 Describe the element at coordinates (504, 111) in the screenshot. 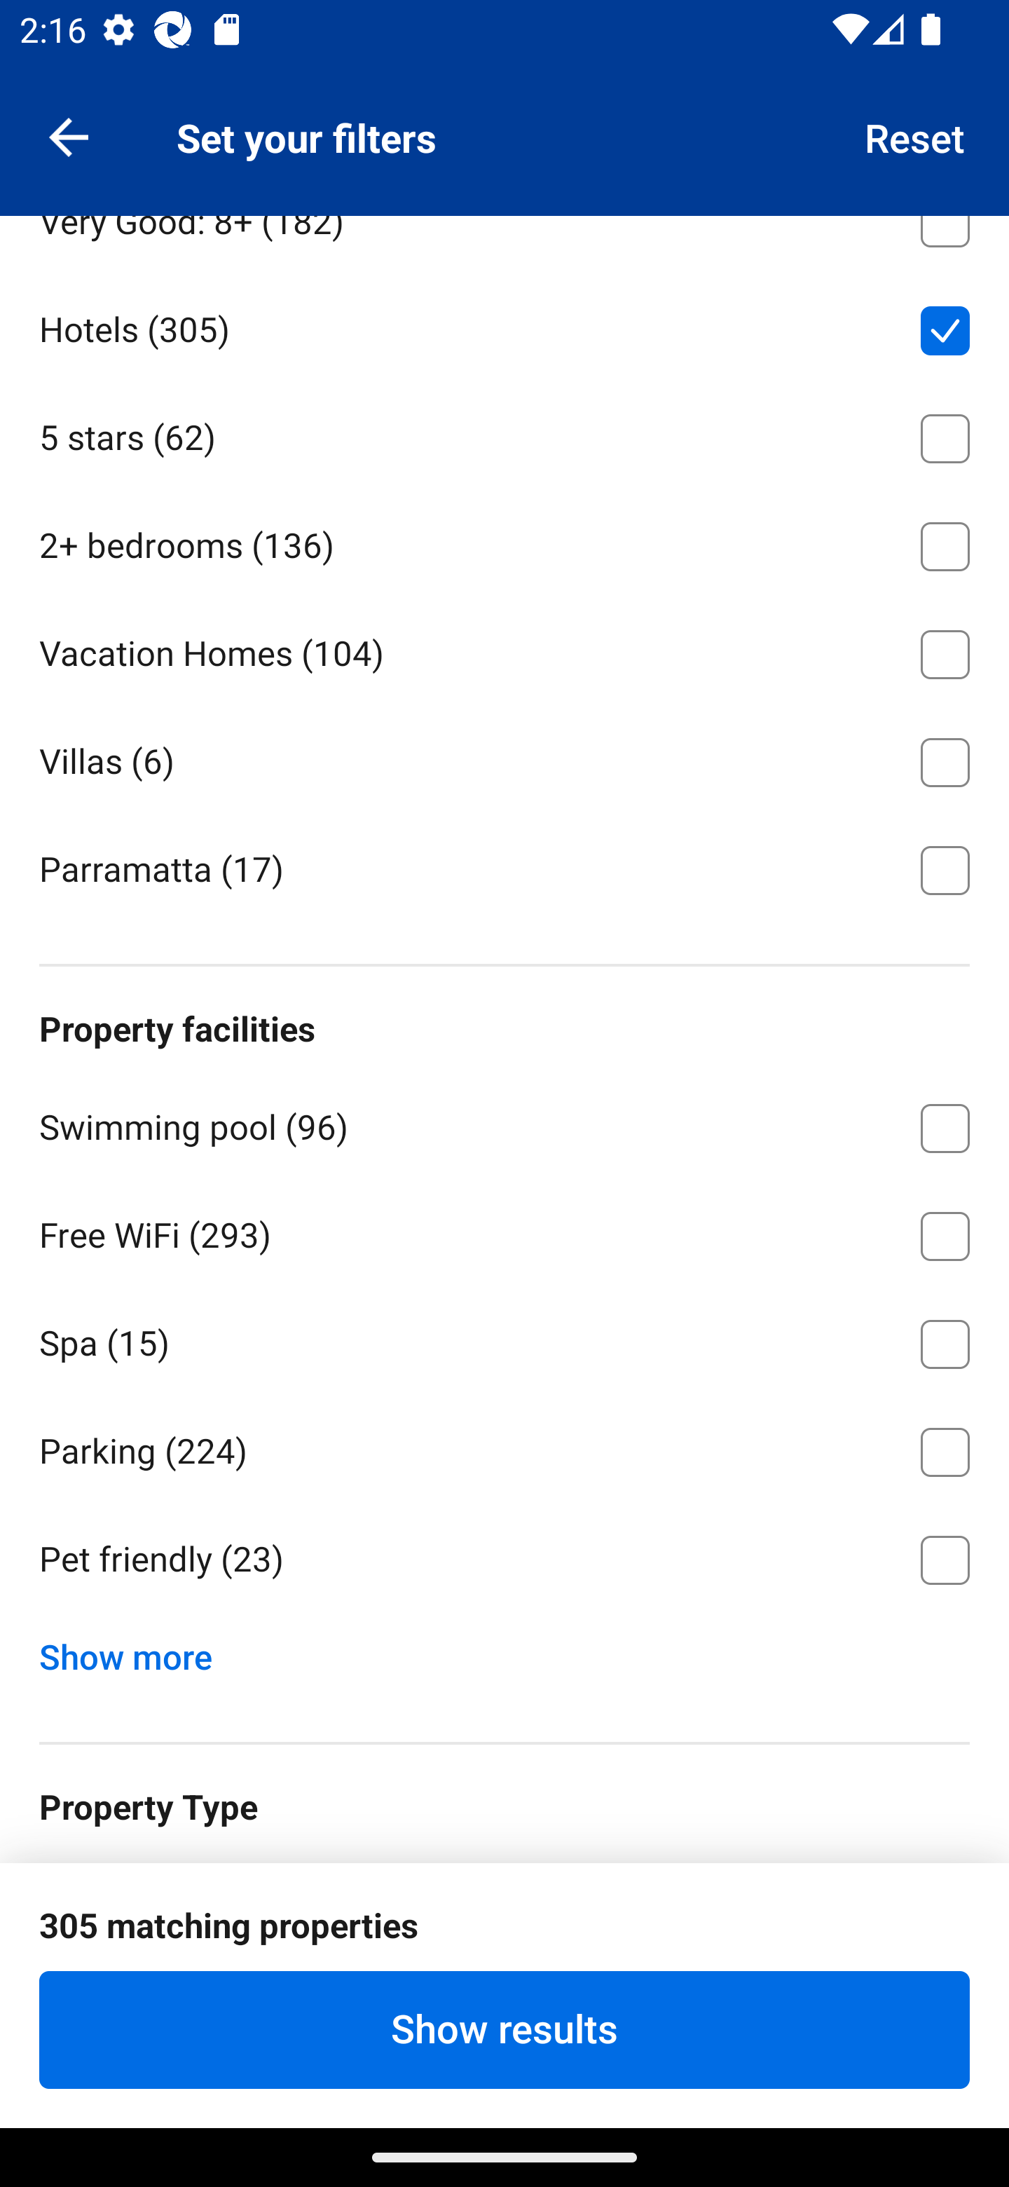

I see `Apartments ⁦(361)` at that location.